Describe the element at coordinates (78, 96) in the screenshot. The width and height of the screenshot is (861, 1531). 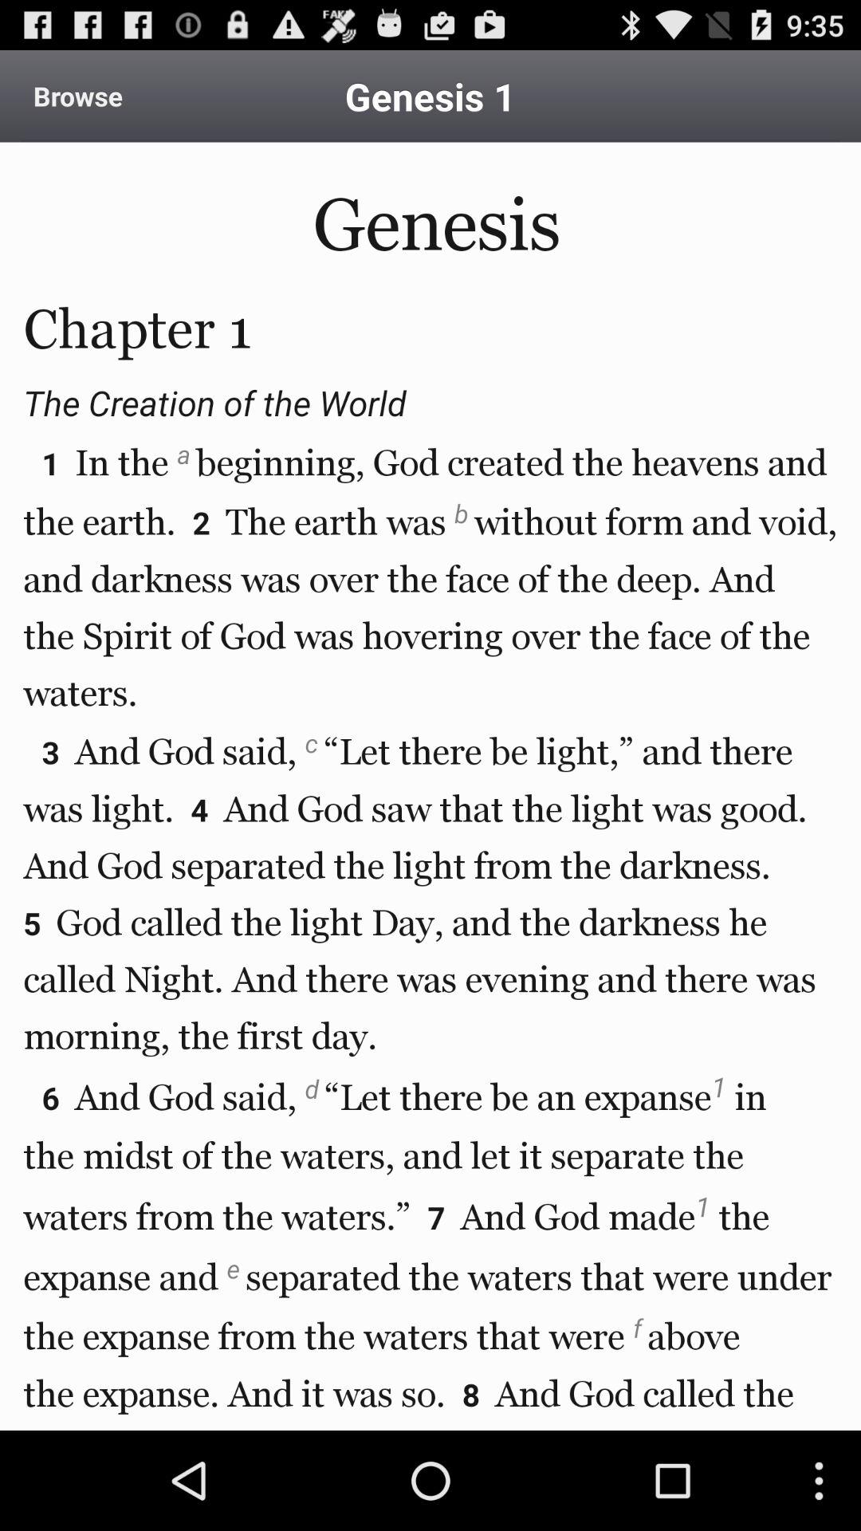
I see `scroll to browse` at that location.